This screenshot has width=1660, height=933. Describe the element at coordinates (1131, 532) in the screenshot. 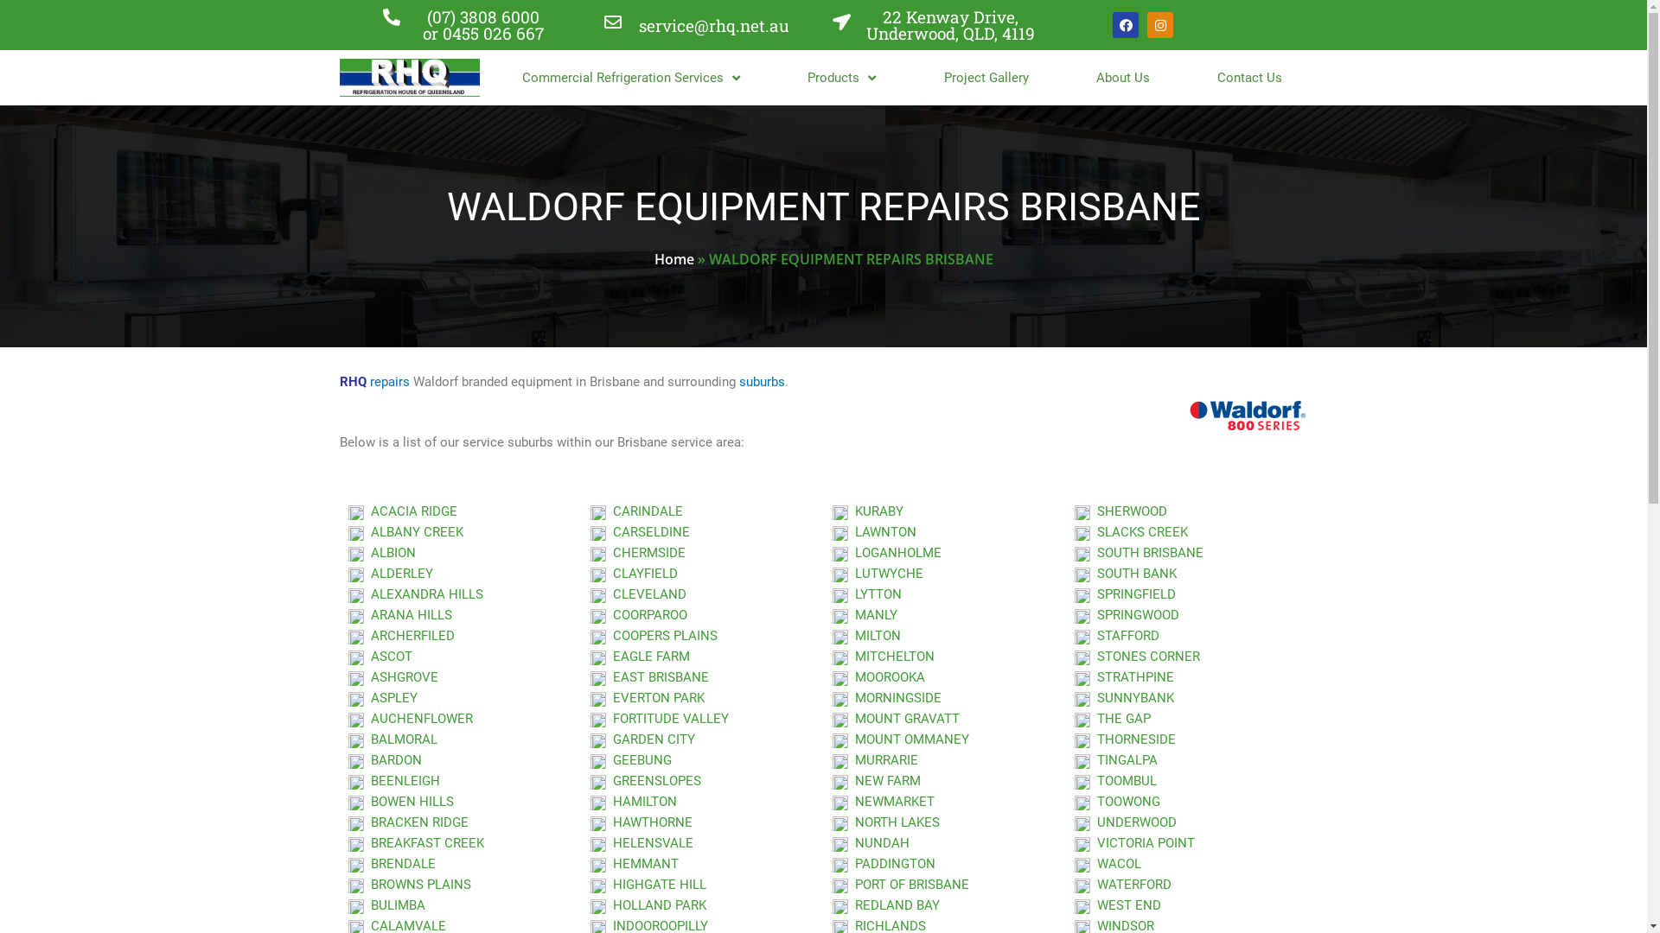

I see `  SLACKS CREEK` at that location.